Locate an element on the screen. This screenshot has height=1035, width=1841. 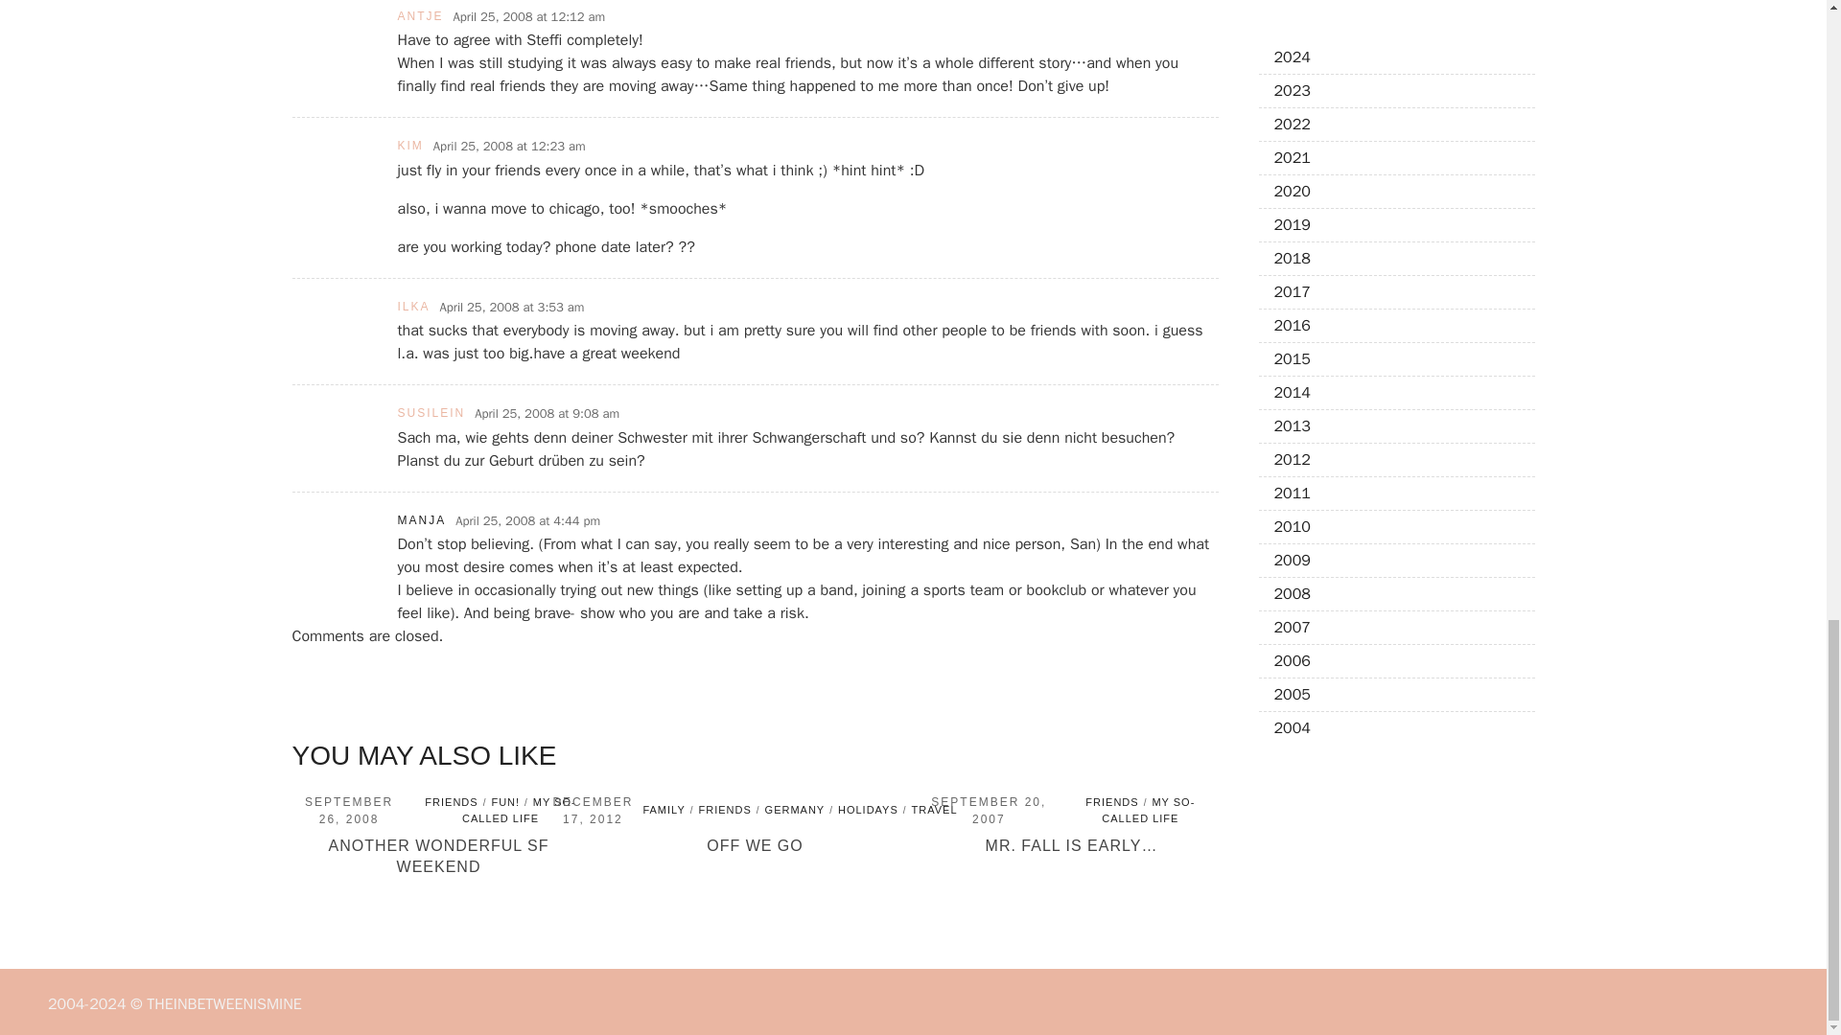
TRAVEL is located at coordinates (934, 810).